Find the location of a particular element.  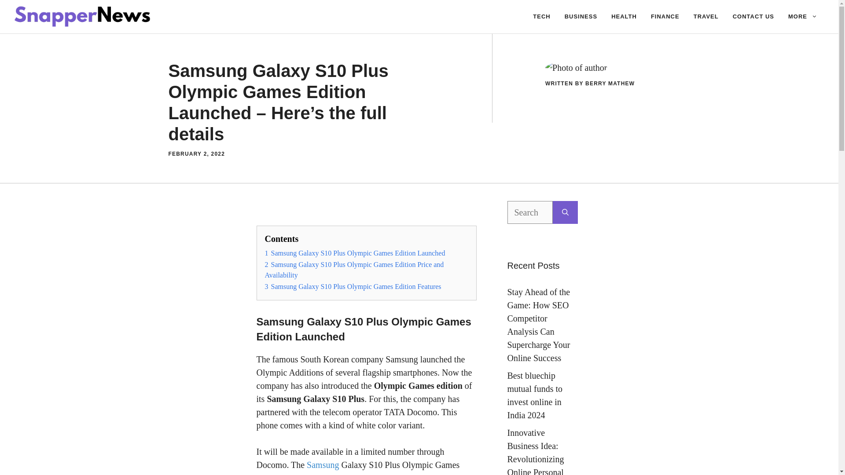

Search for: is located at coordinates (530, 212).